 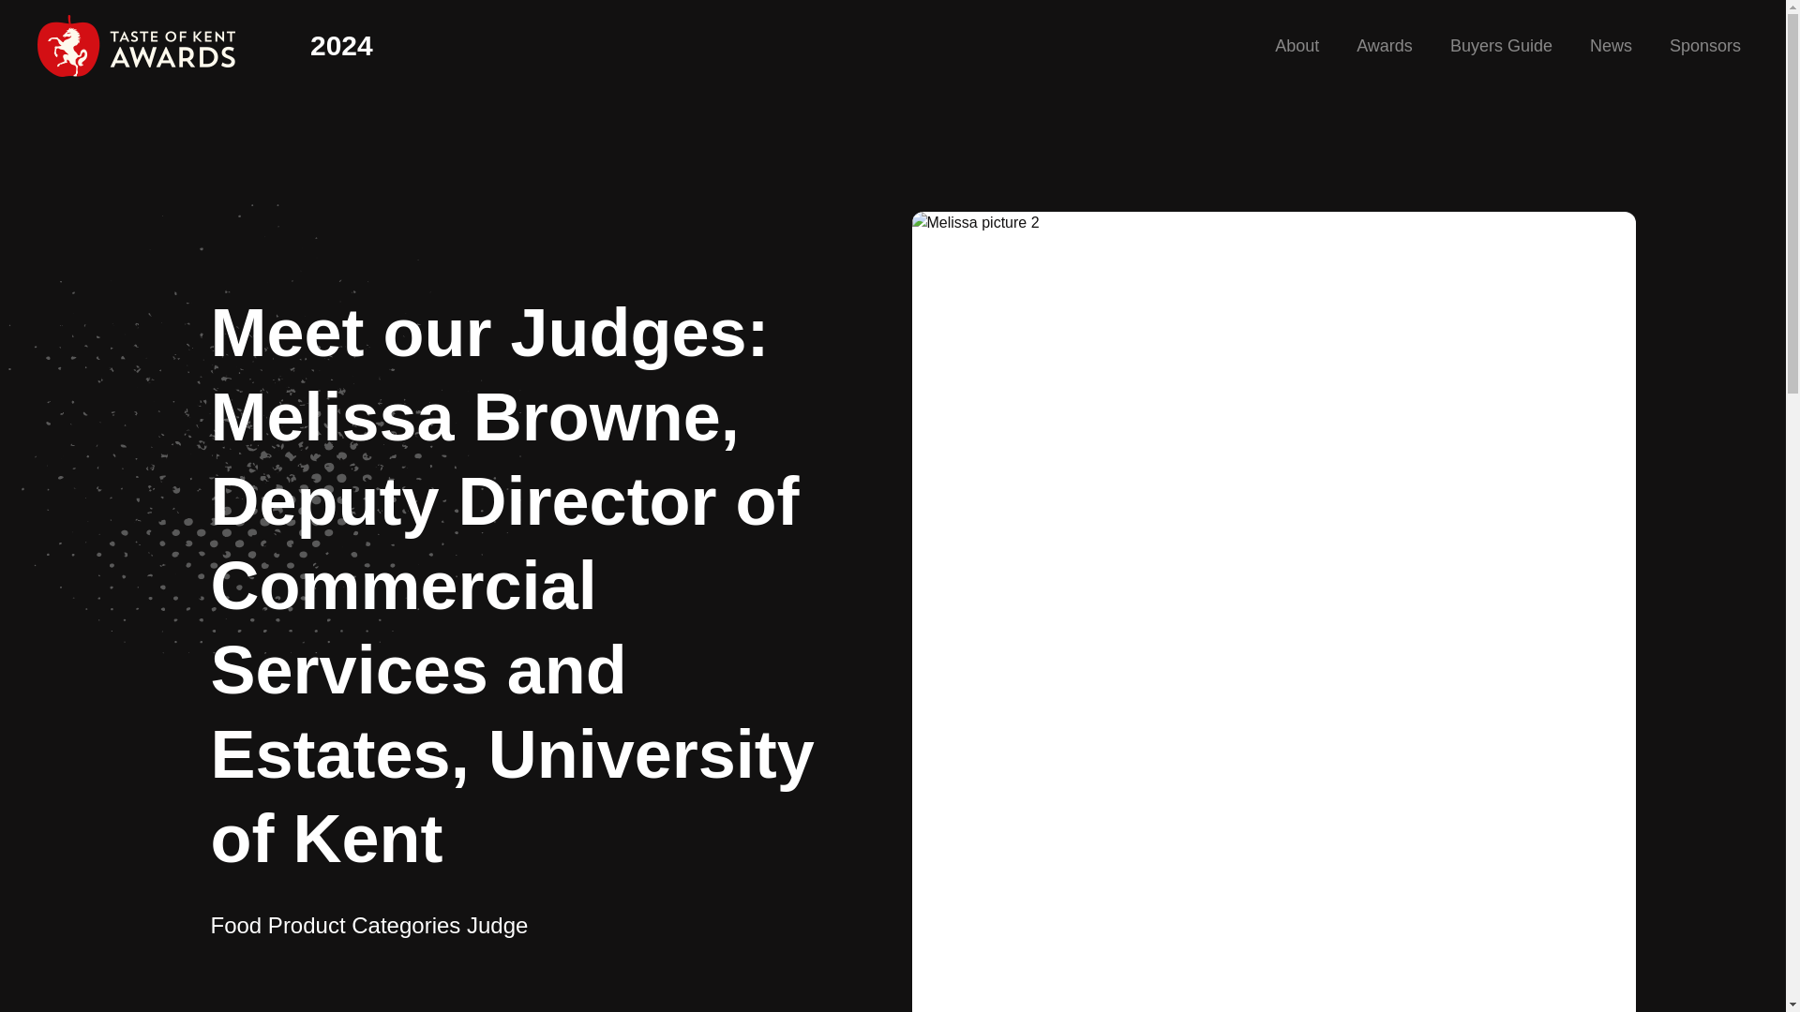 What do you see at coordinates (1501, 45) in the screenshot?
I see `Buyers Guide` at bounding box center [1501, 45].